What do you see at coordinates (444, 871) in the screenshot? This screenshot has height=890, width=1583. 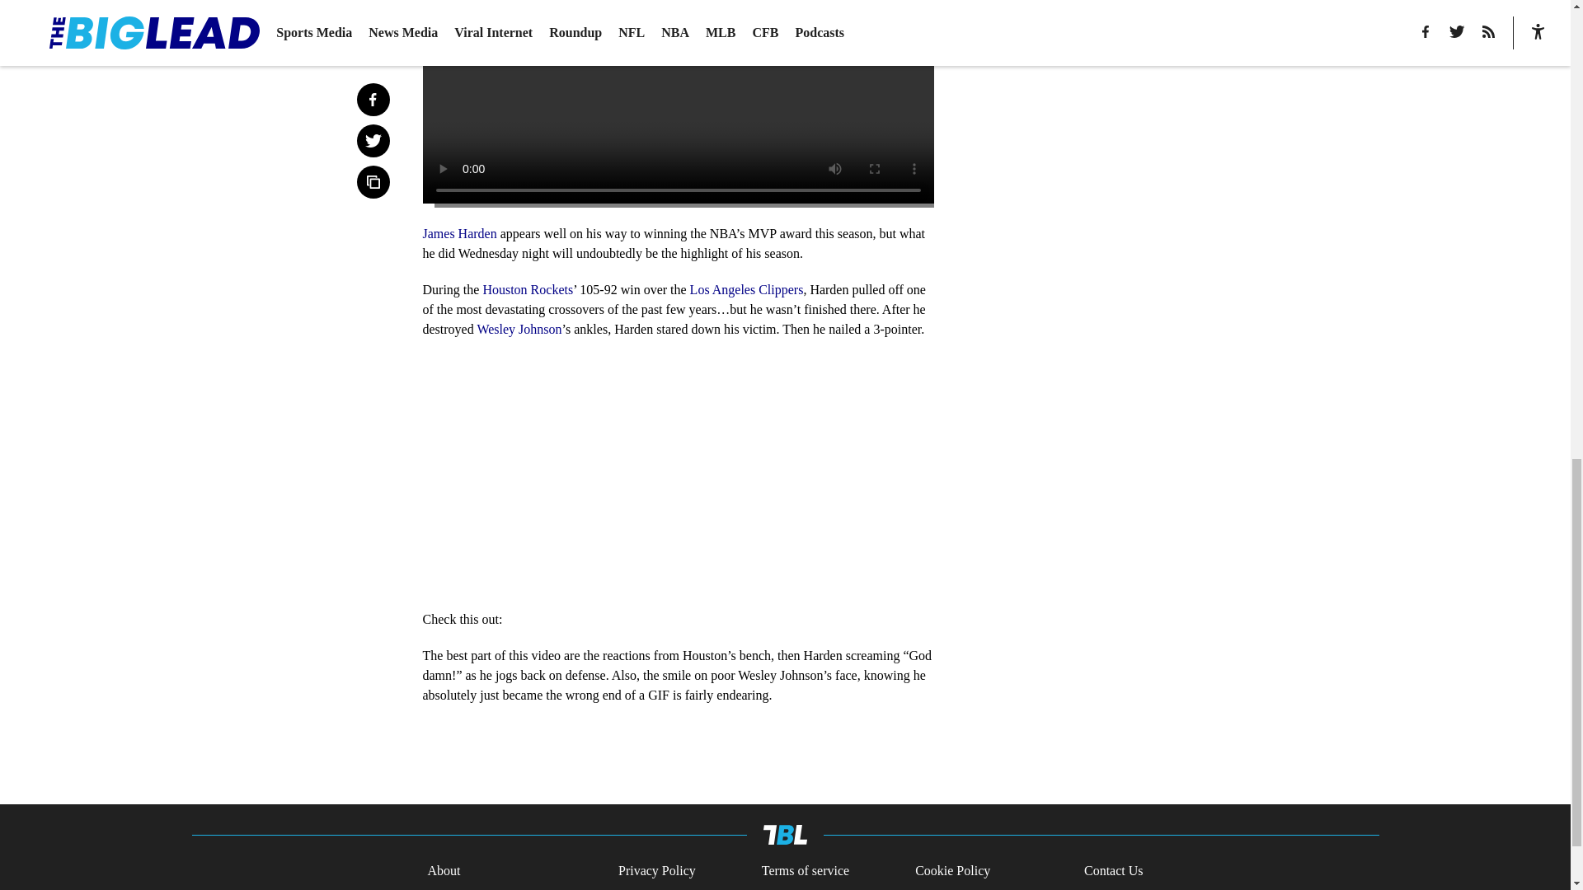 I see `About` at bounding box center [444, 871].